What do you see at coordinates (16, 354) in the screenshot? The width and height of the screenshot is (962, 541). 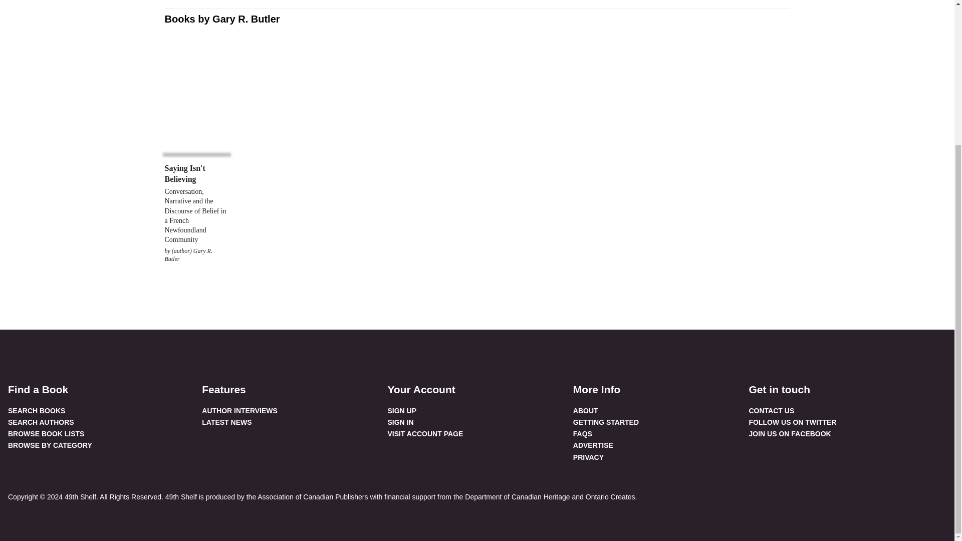 I see `FACEBOOK` at bounding box center [16, 354].